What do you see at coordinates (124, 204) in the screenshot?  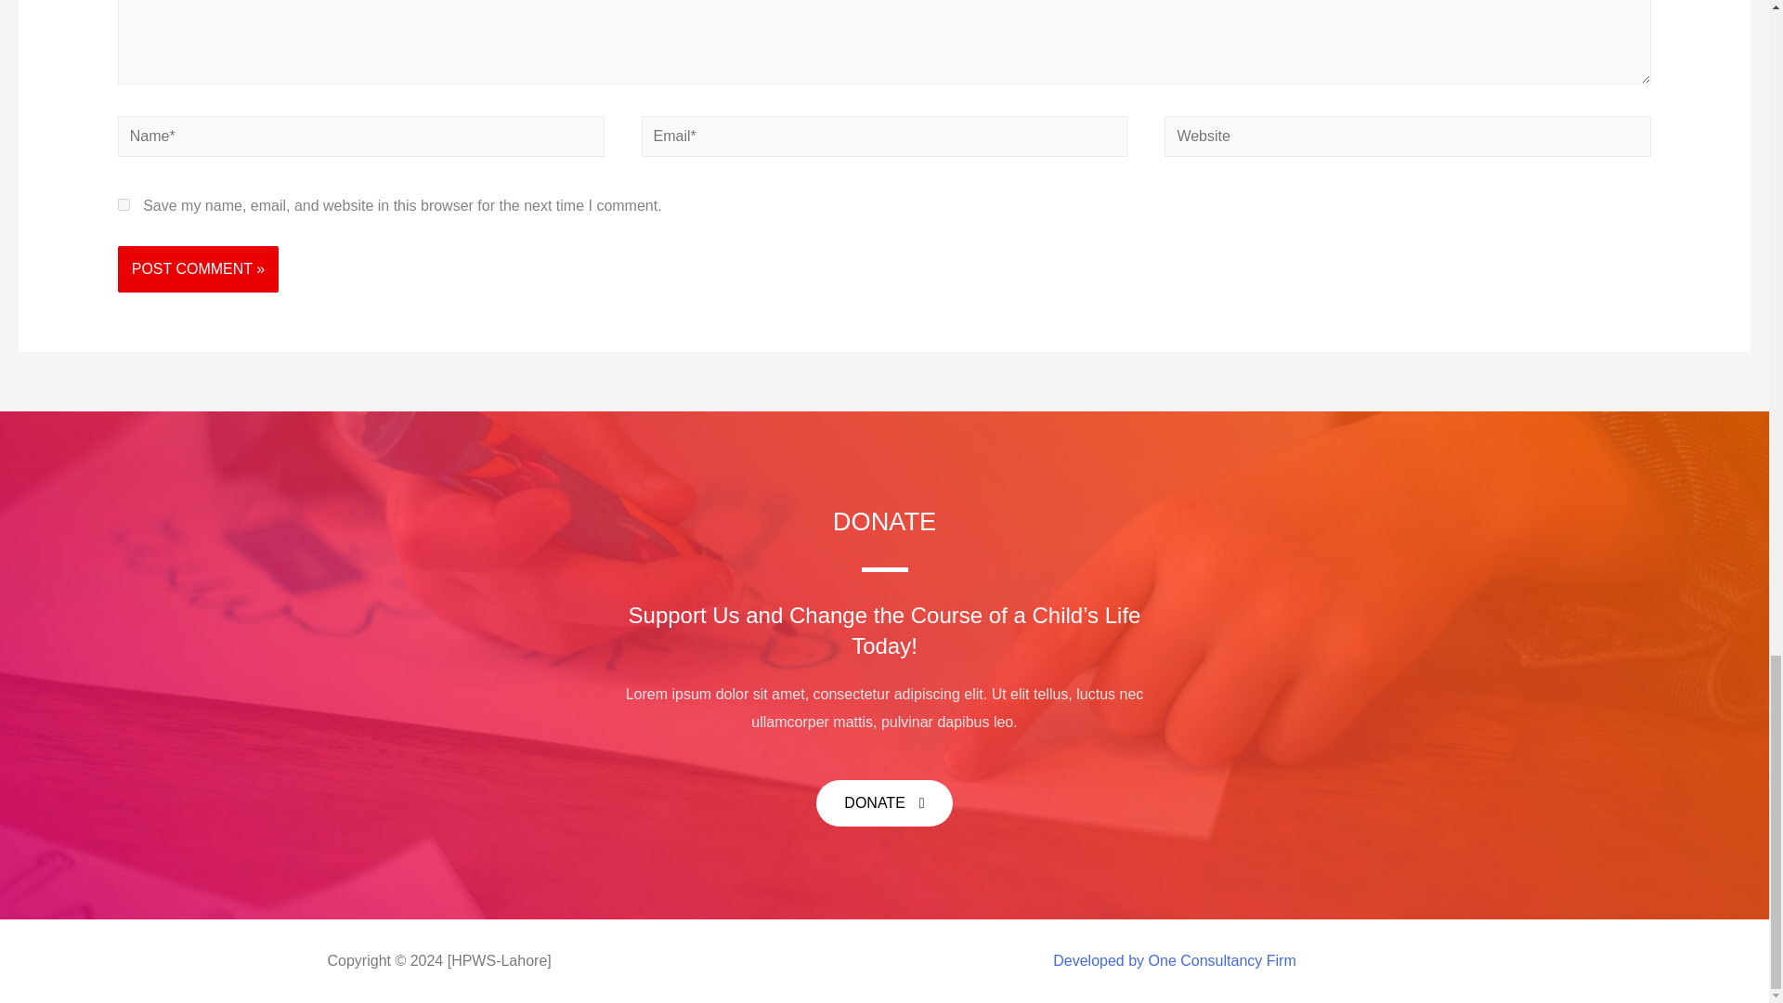 I see `yes` at bounding box center [124, 204].